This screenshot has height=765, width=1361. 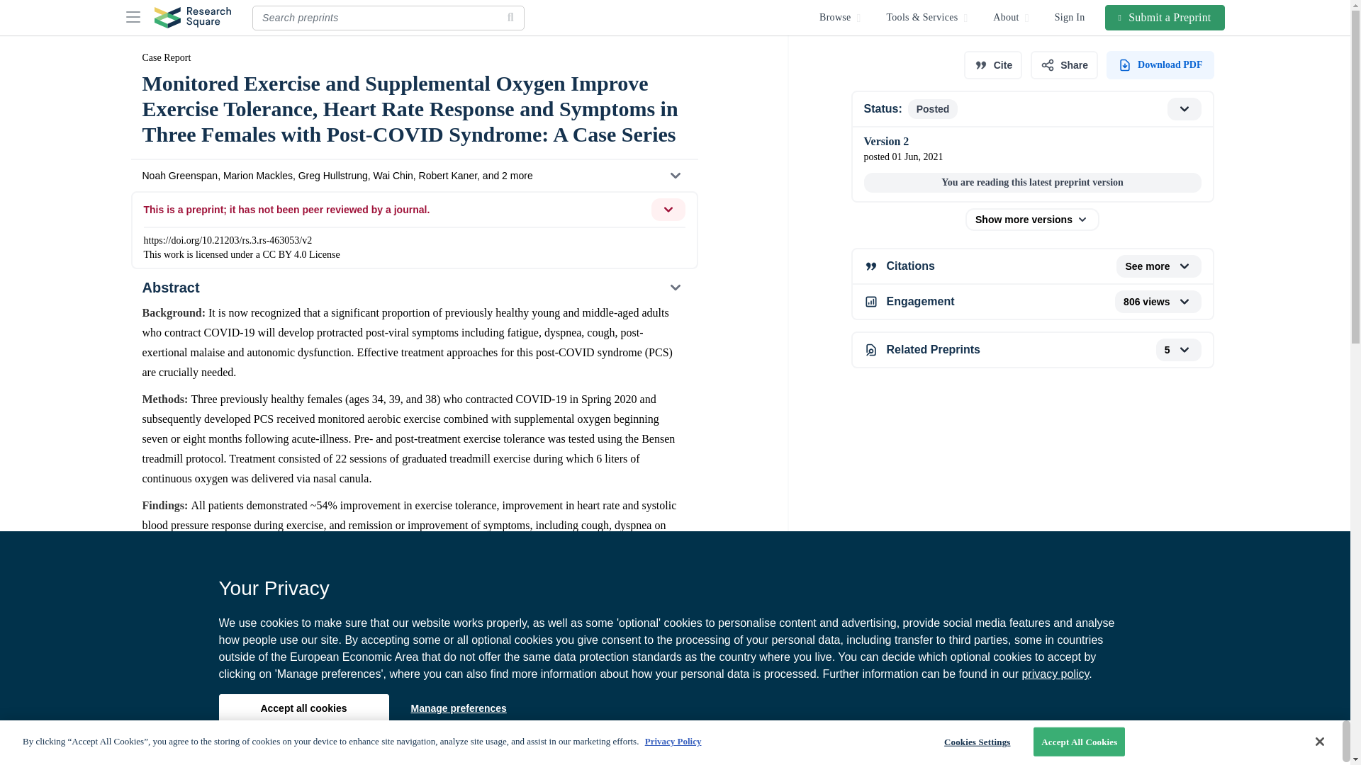 What do you see at coordinates (303, 708) in the screenshot?
I see `Accept all cookies` at bounding box center [303, 708].